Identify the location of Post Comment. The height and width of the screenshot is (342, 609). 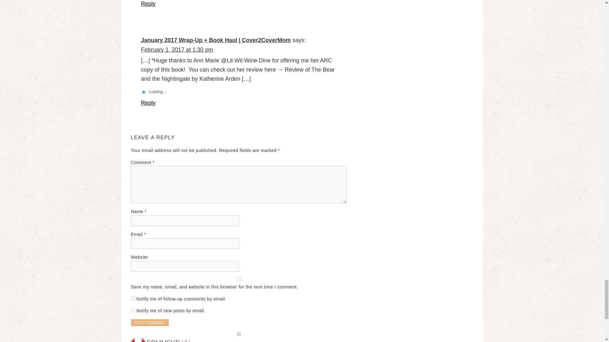
(150, 322).